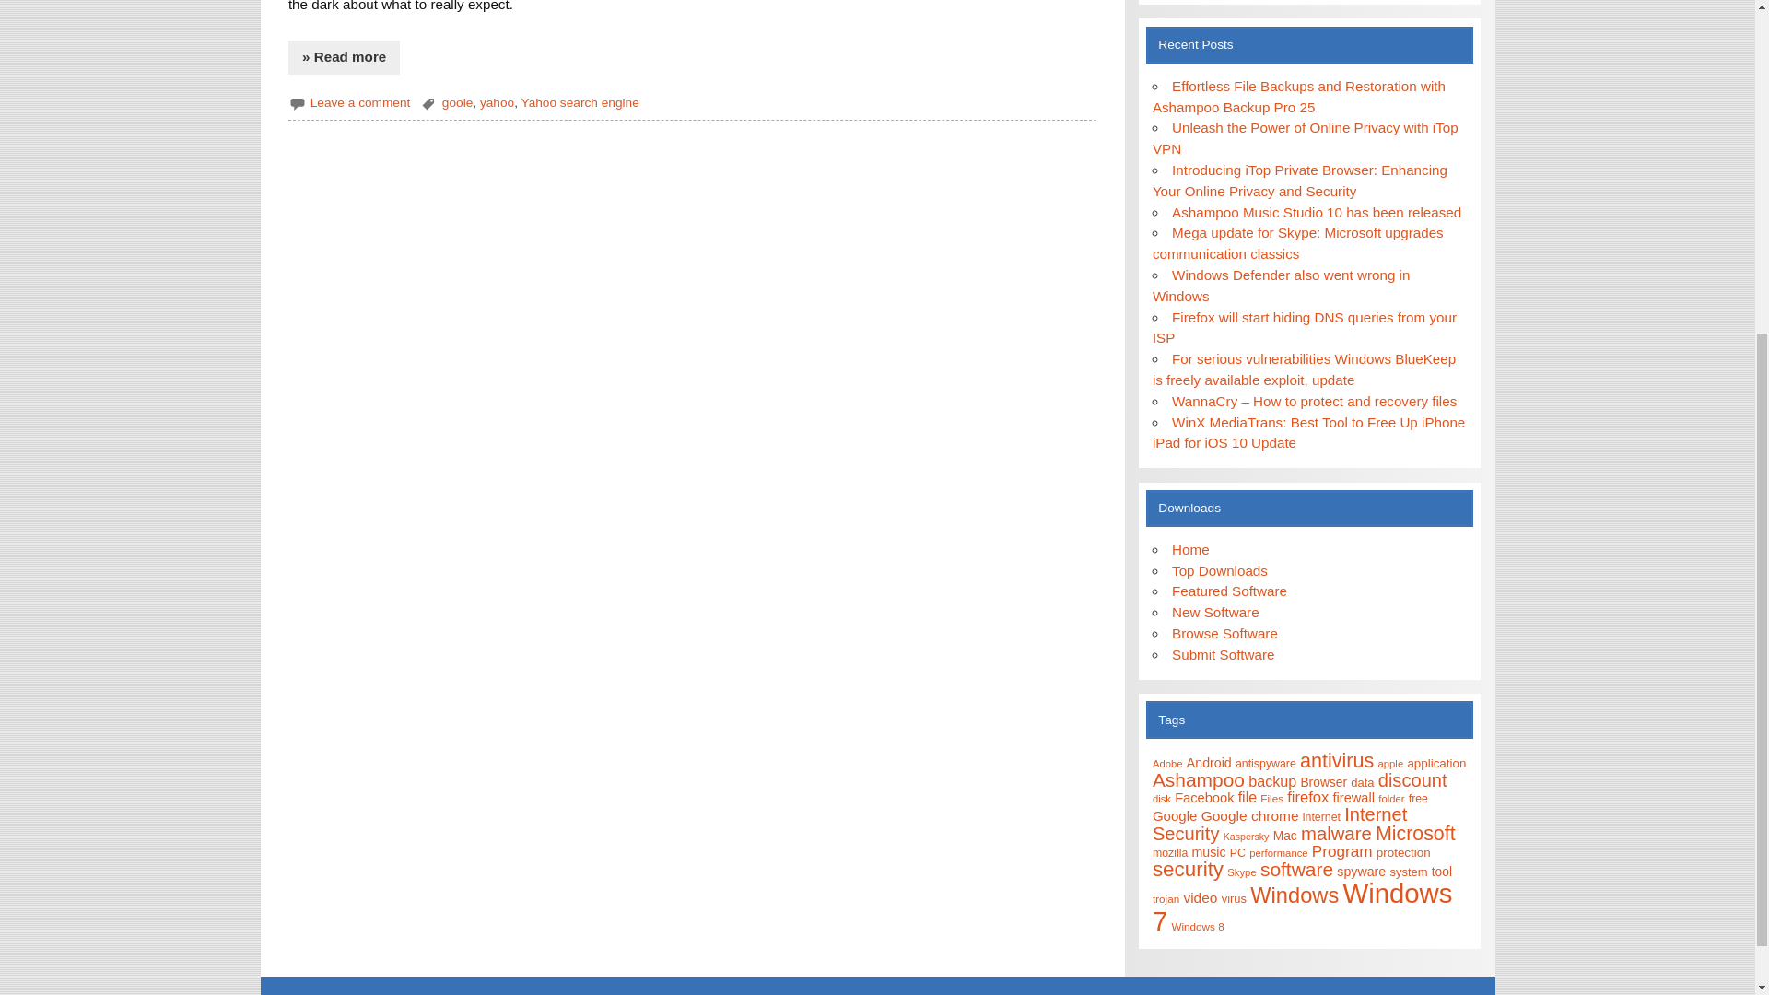 This screenshot has width=1769, height=995. I want to click on New Software Downloads, so click(1215, 612).